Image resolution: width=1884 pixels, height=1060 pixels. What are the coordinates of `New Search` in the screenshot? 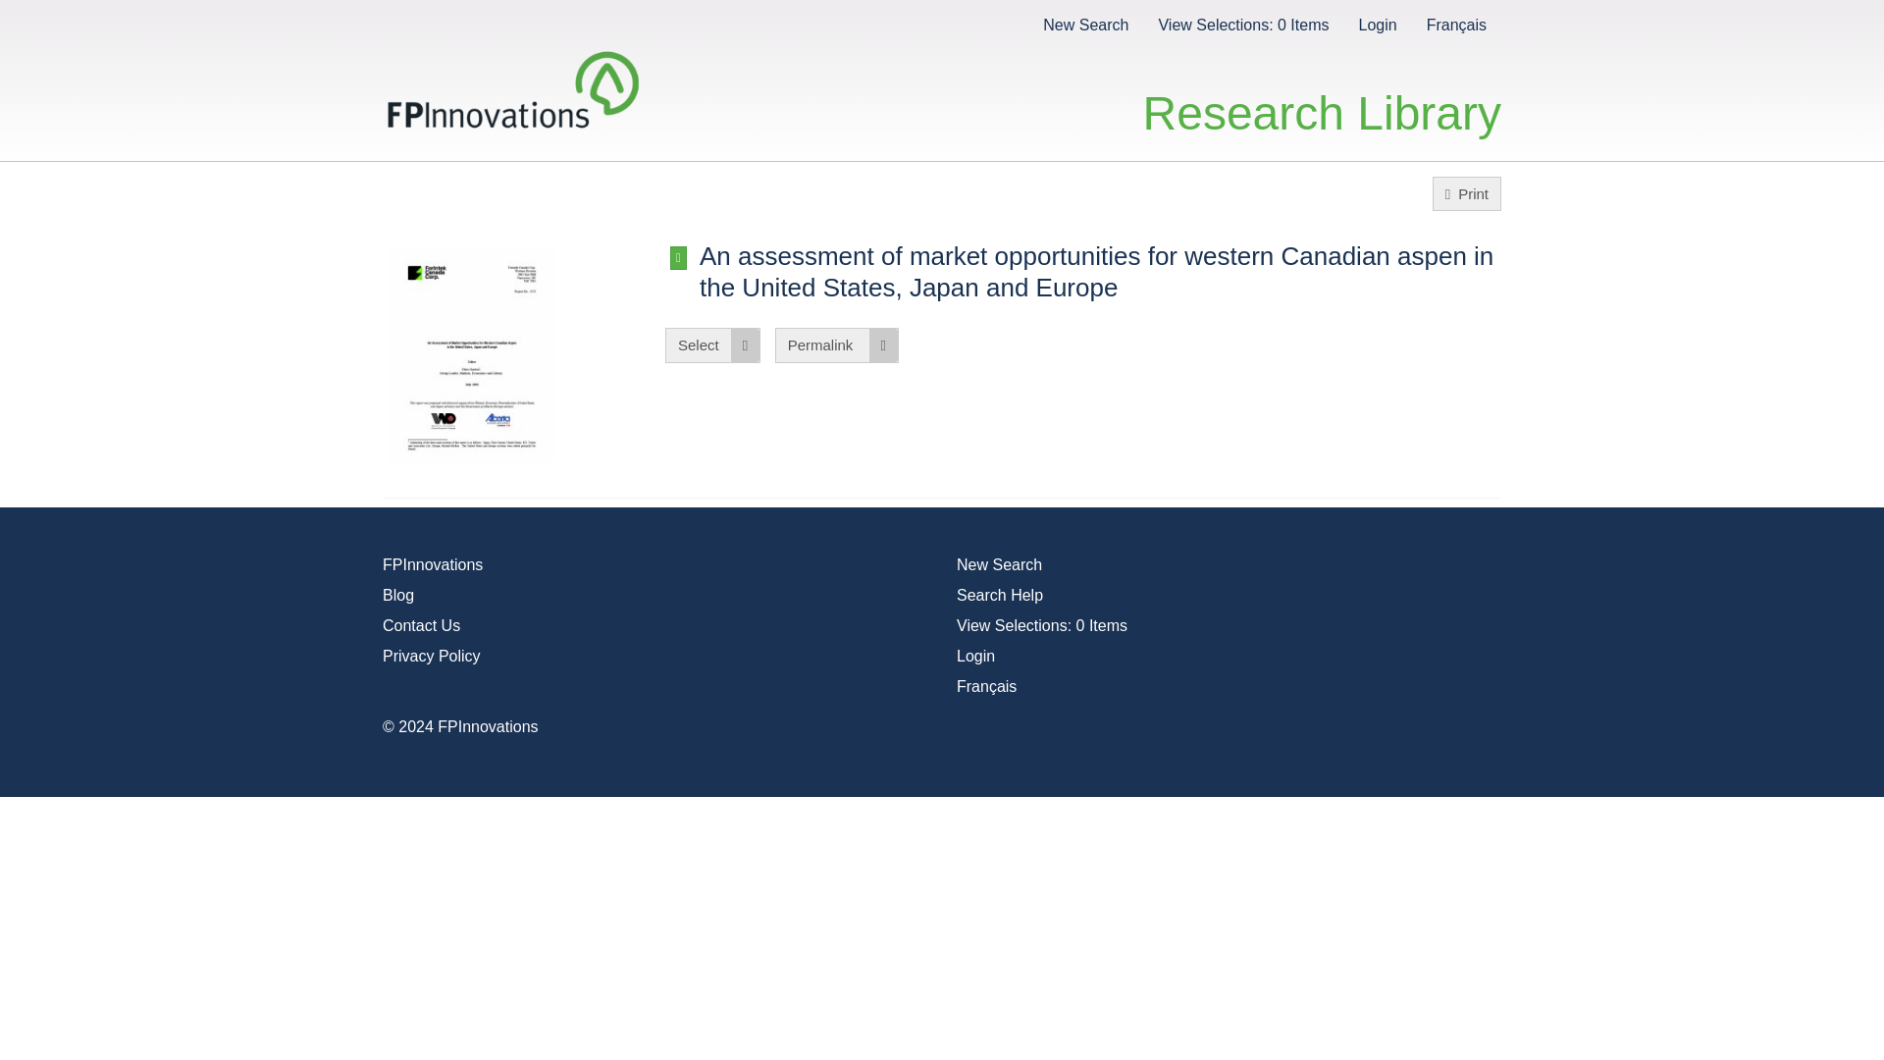 It's located at (999, 565).